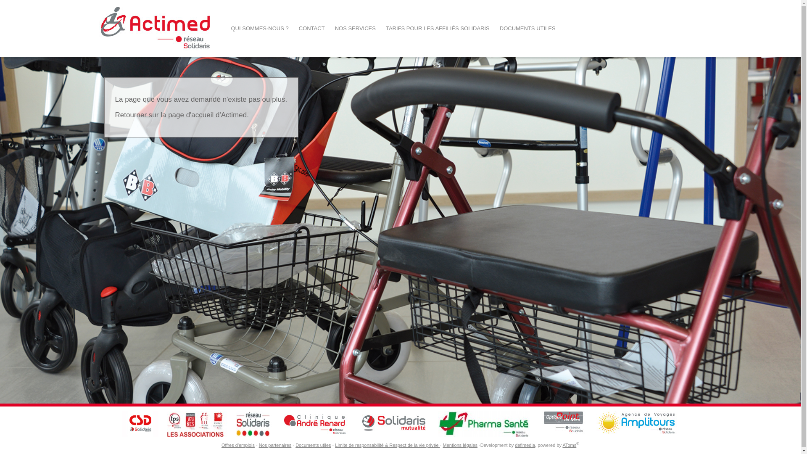  I want to click on logo-csd, so click(140, 424).